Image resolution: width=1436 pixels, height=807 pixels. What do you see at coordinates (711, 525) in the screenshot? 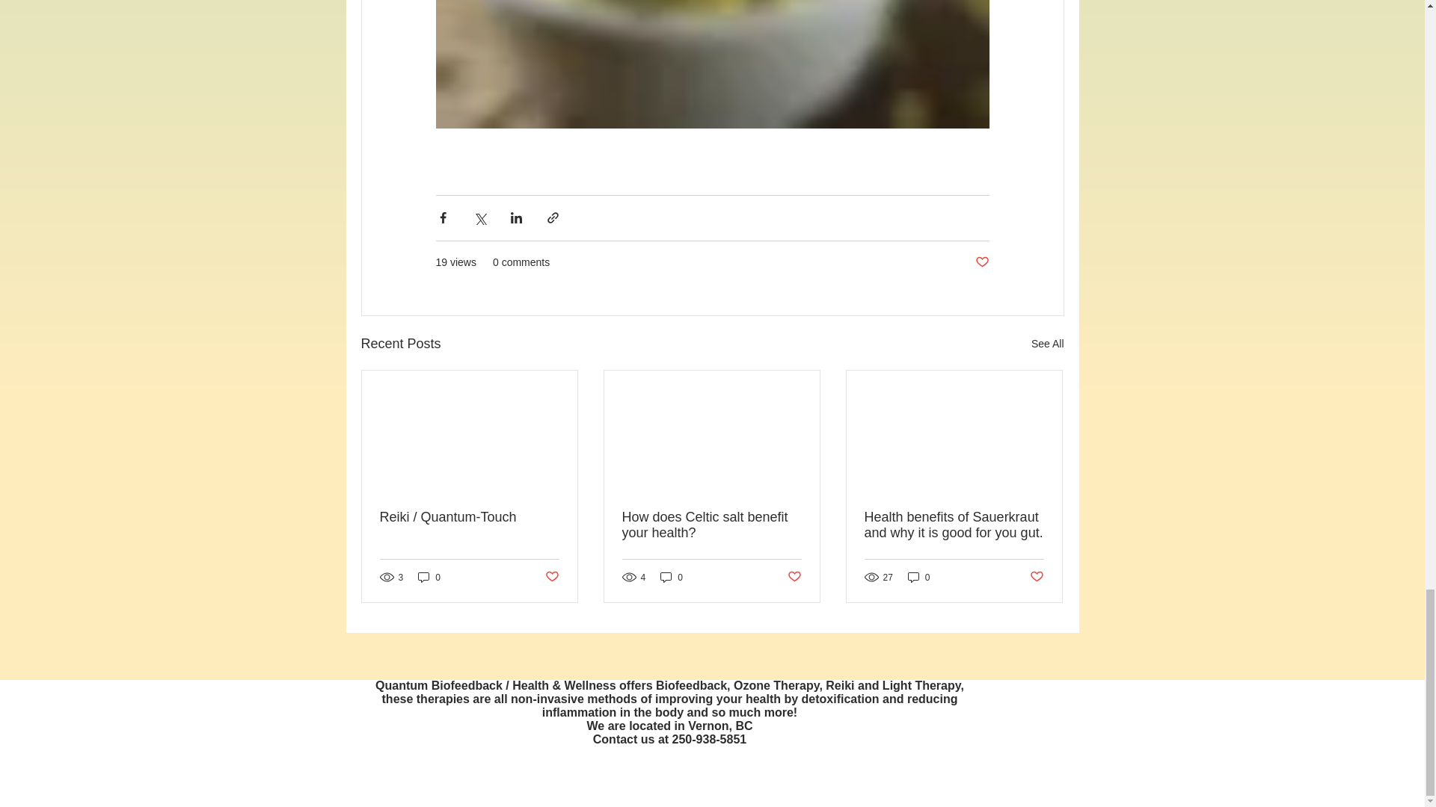
I see `How does Celtic salt benefit your health?` at bounding box center [711, 525].